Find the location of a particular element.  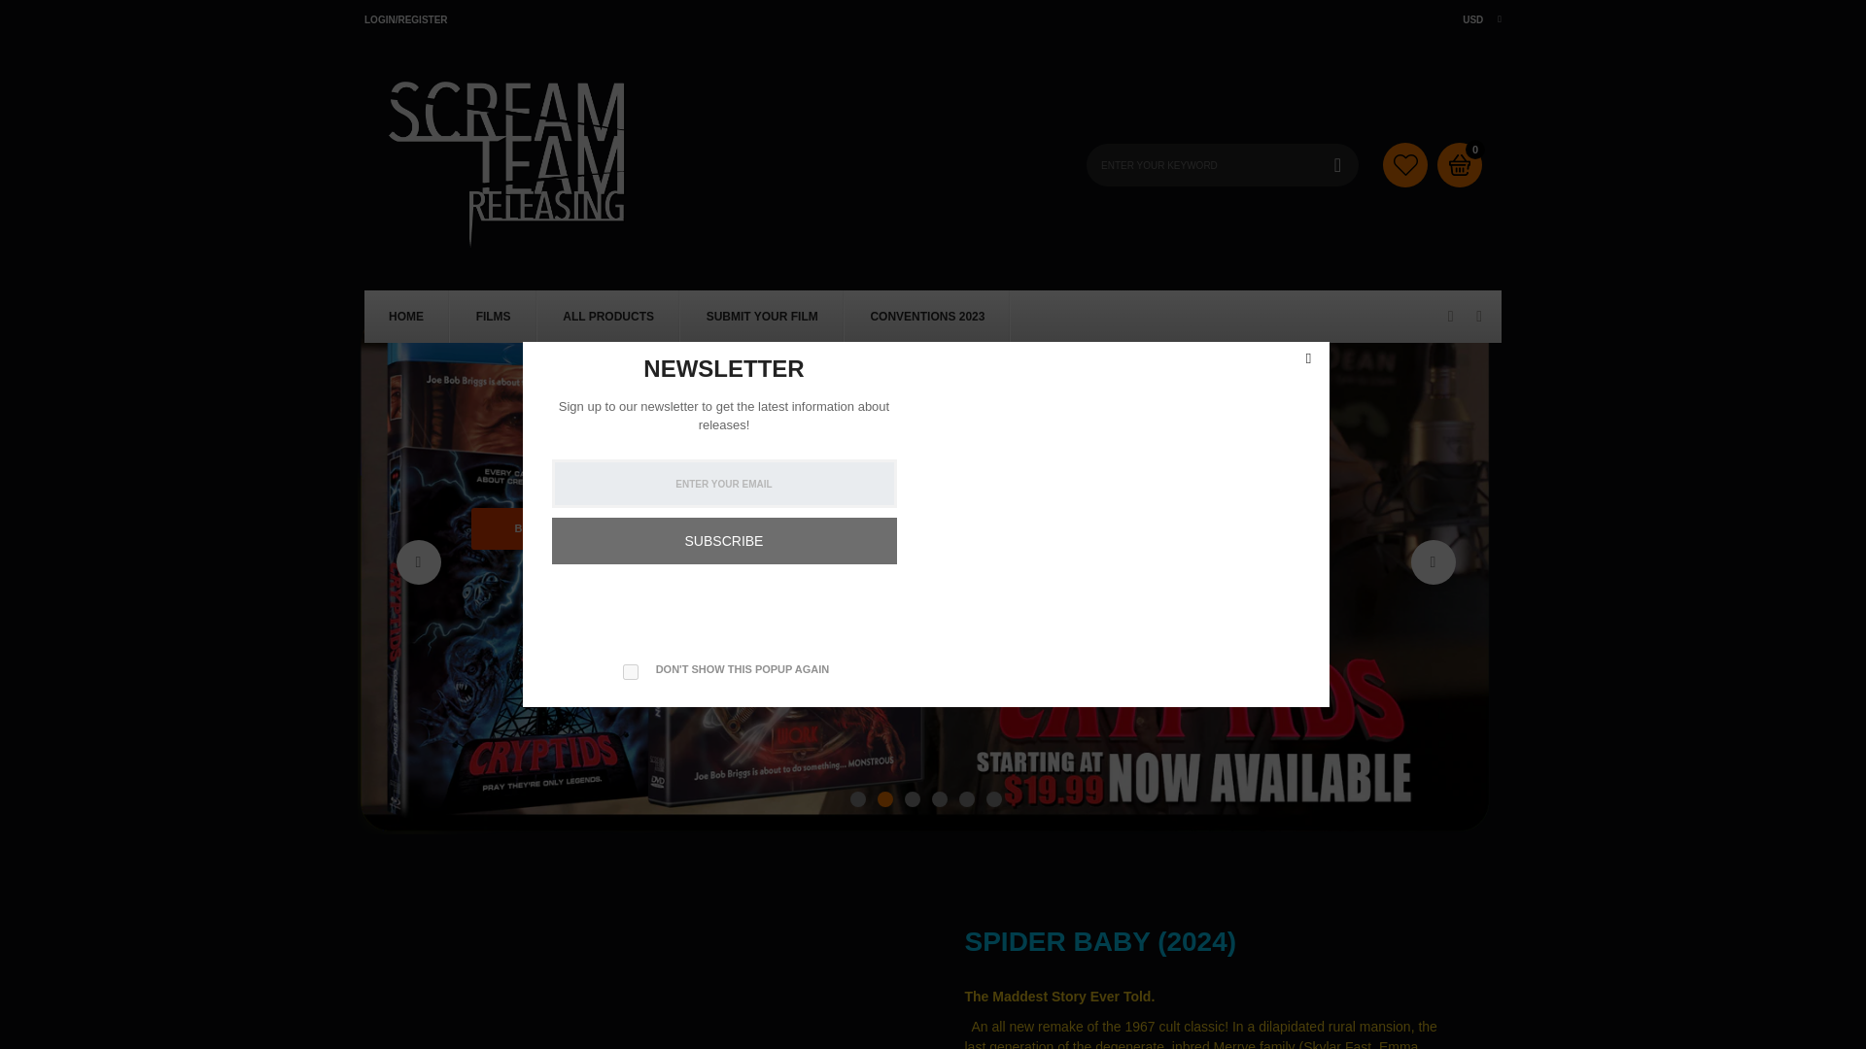

My Account is located at coordinates (405, 18).